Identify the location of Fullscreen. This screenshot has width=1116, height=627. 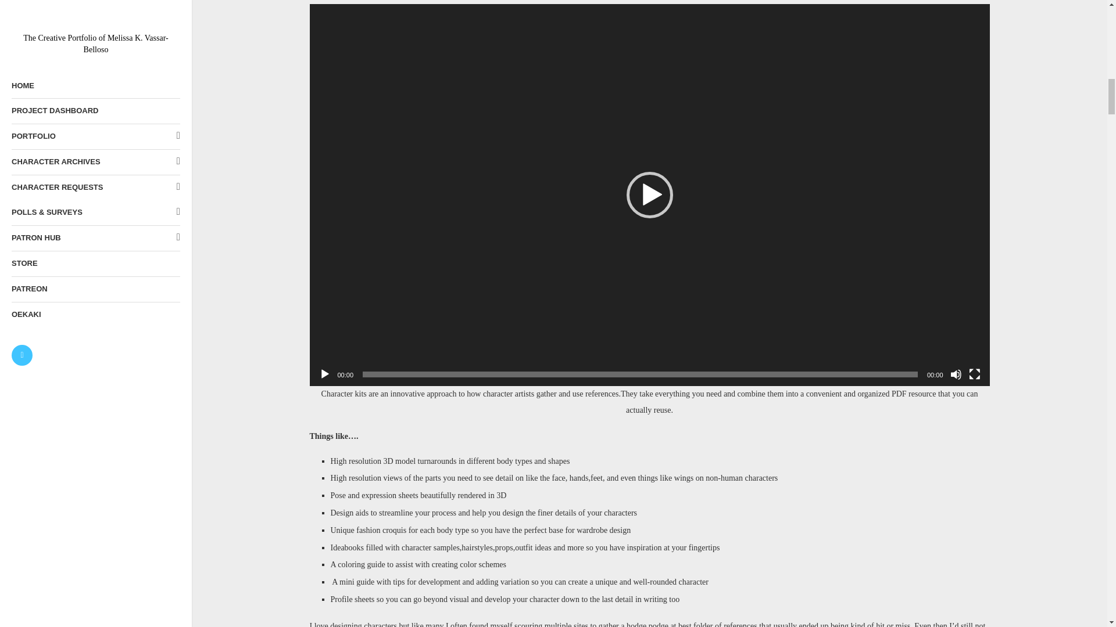
(974, 374).